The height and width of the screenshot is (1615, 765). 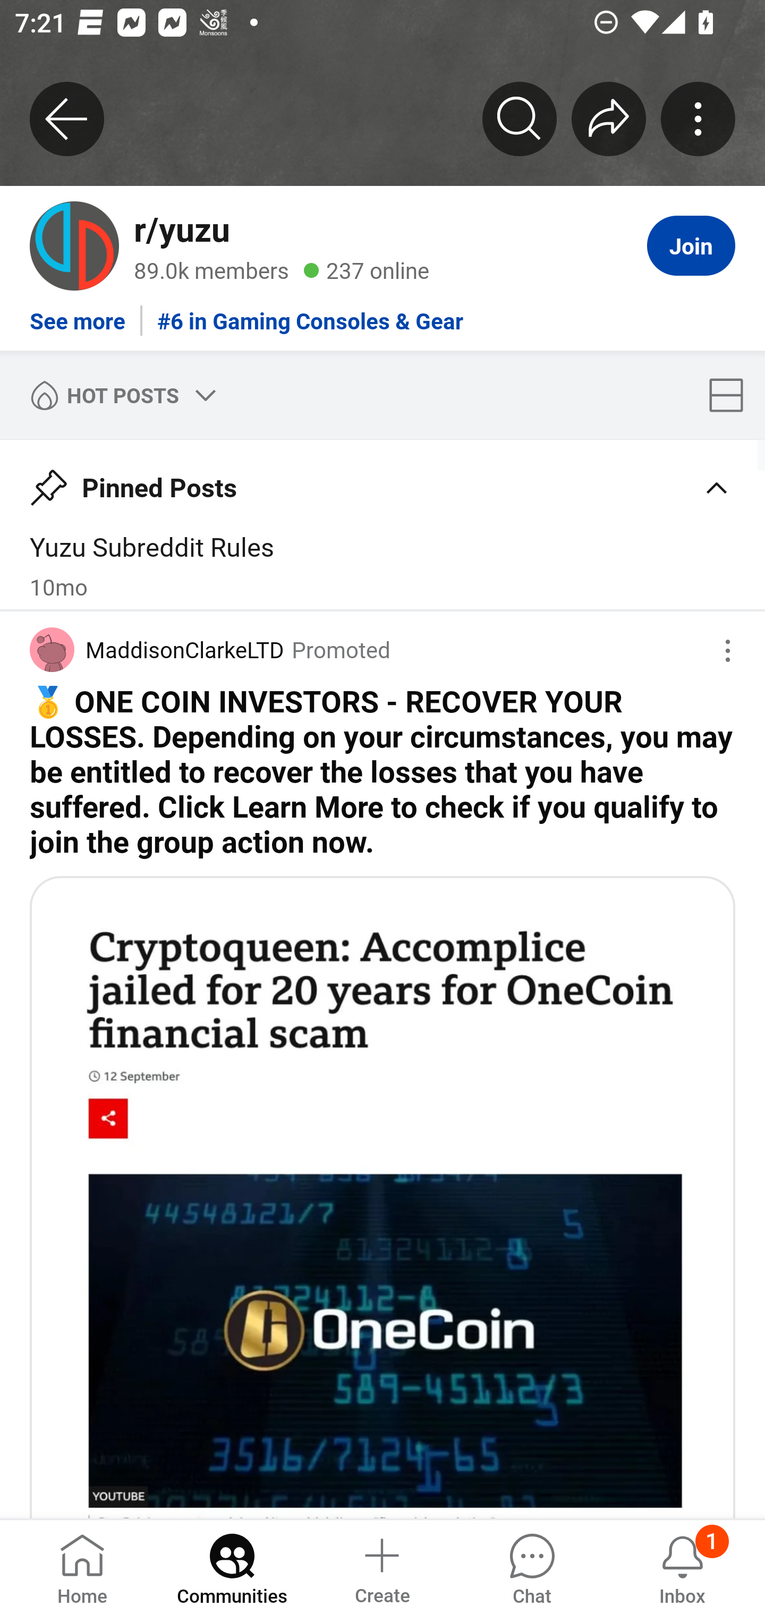 I want to click on Create a post Create, so click(x=381, y=1566).